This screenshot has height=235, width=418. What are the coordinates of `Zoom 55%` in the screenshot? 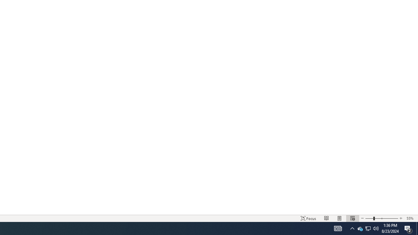 It's located at (411, 218).